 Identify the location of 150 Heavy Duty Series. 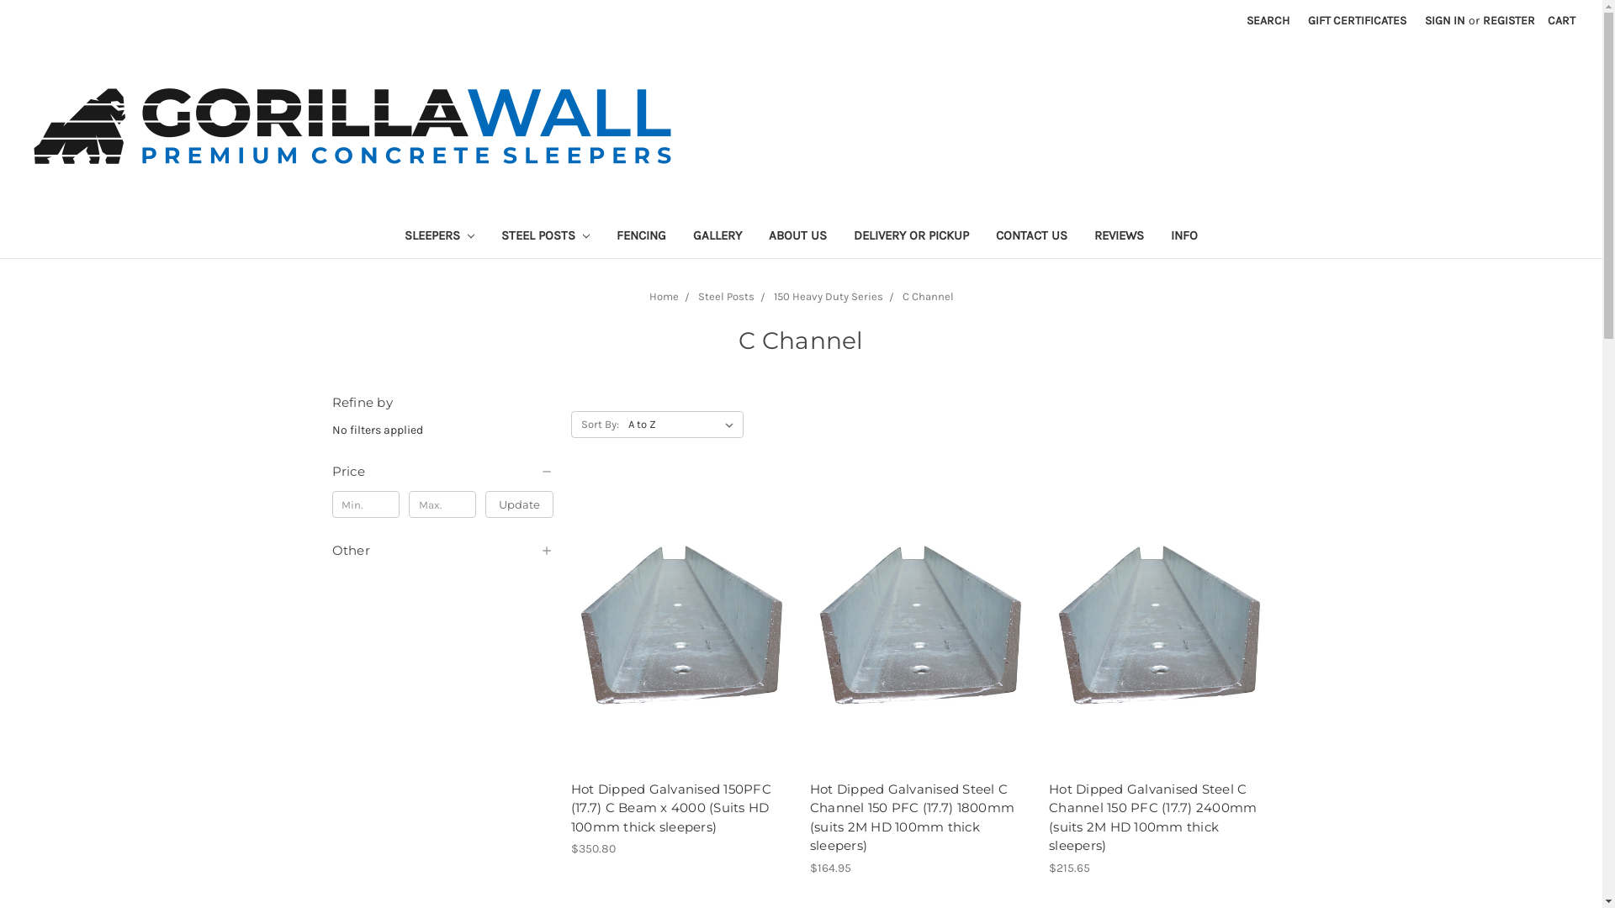
(829, 296).